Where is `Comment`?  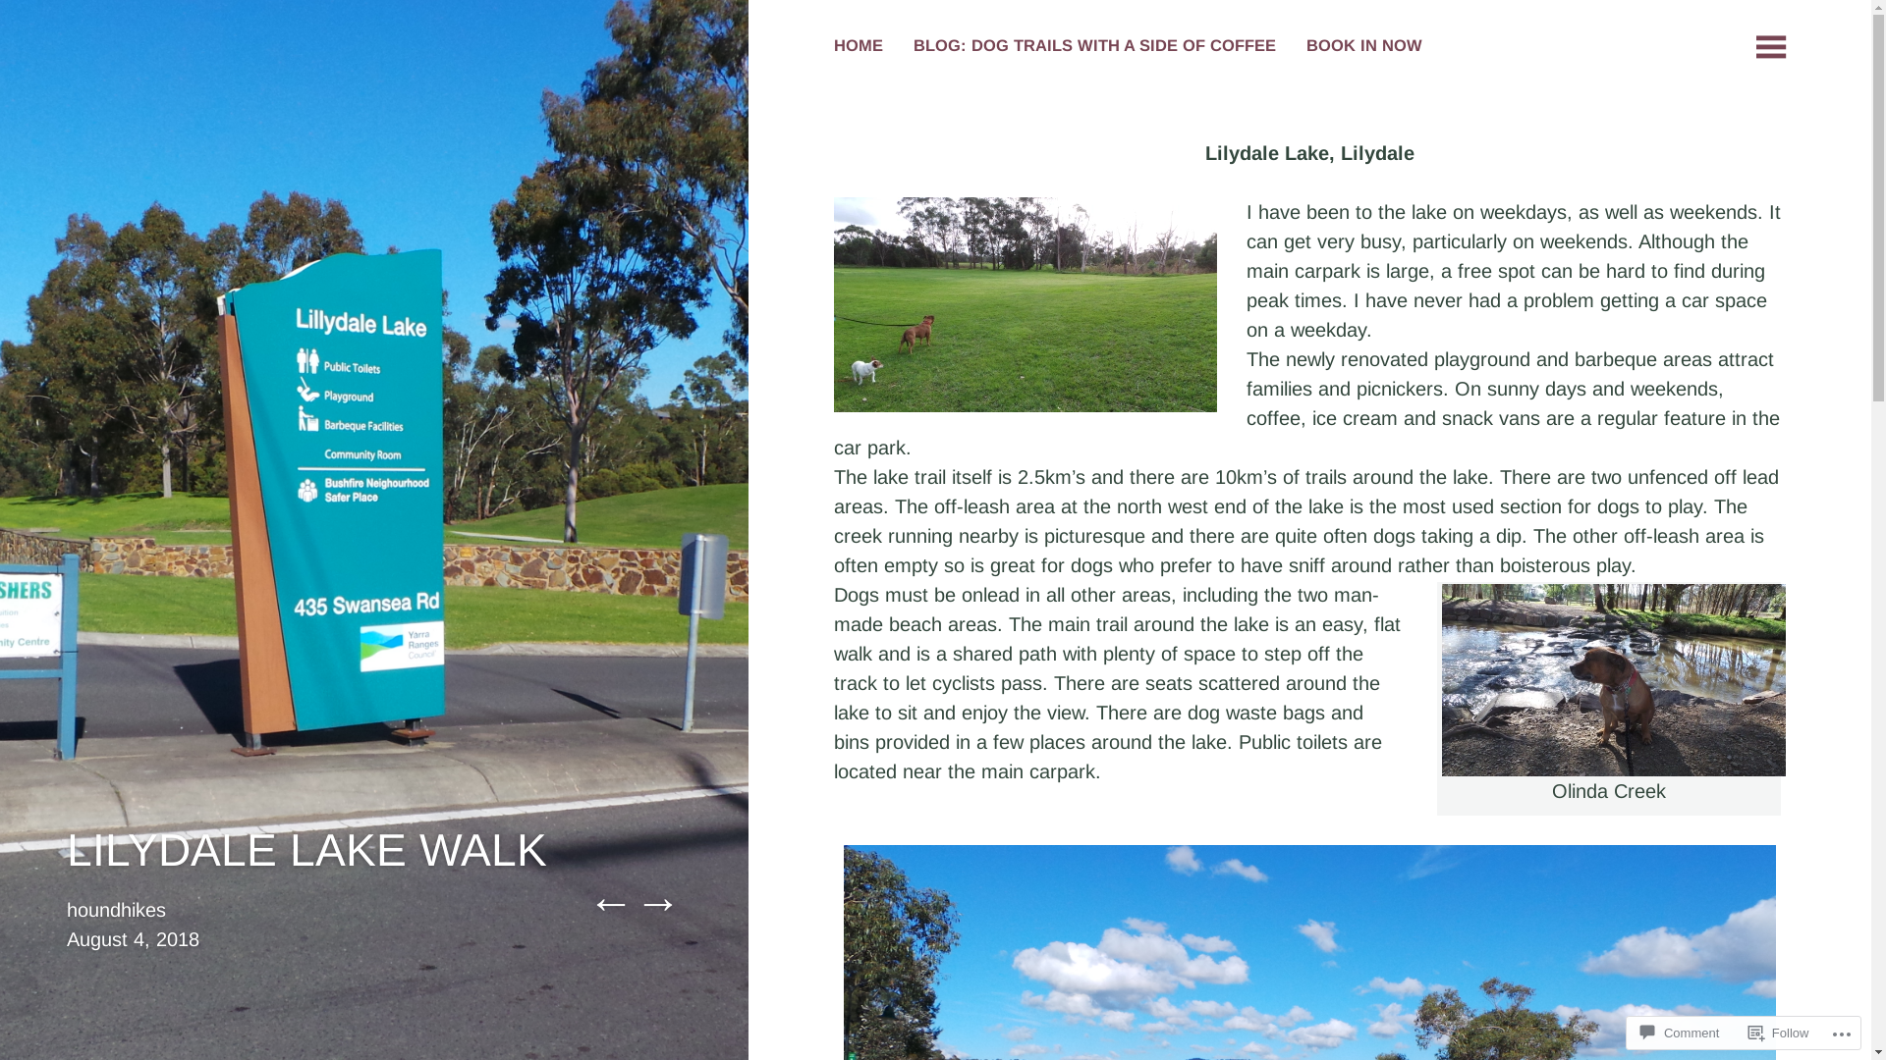
Comment is located at coordinates (1680, 1033).